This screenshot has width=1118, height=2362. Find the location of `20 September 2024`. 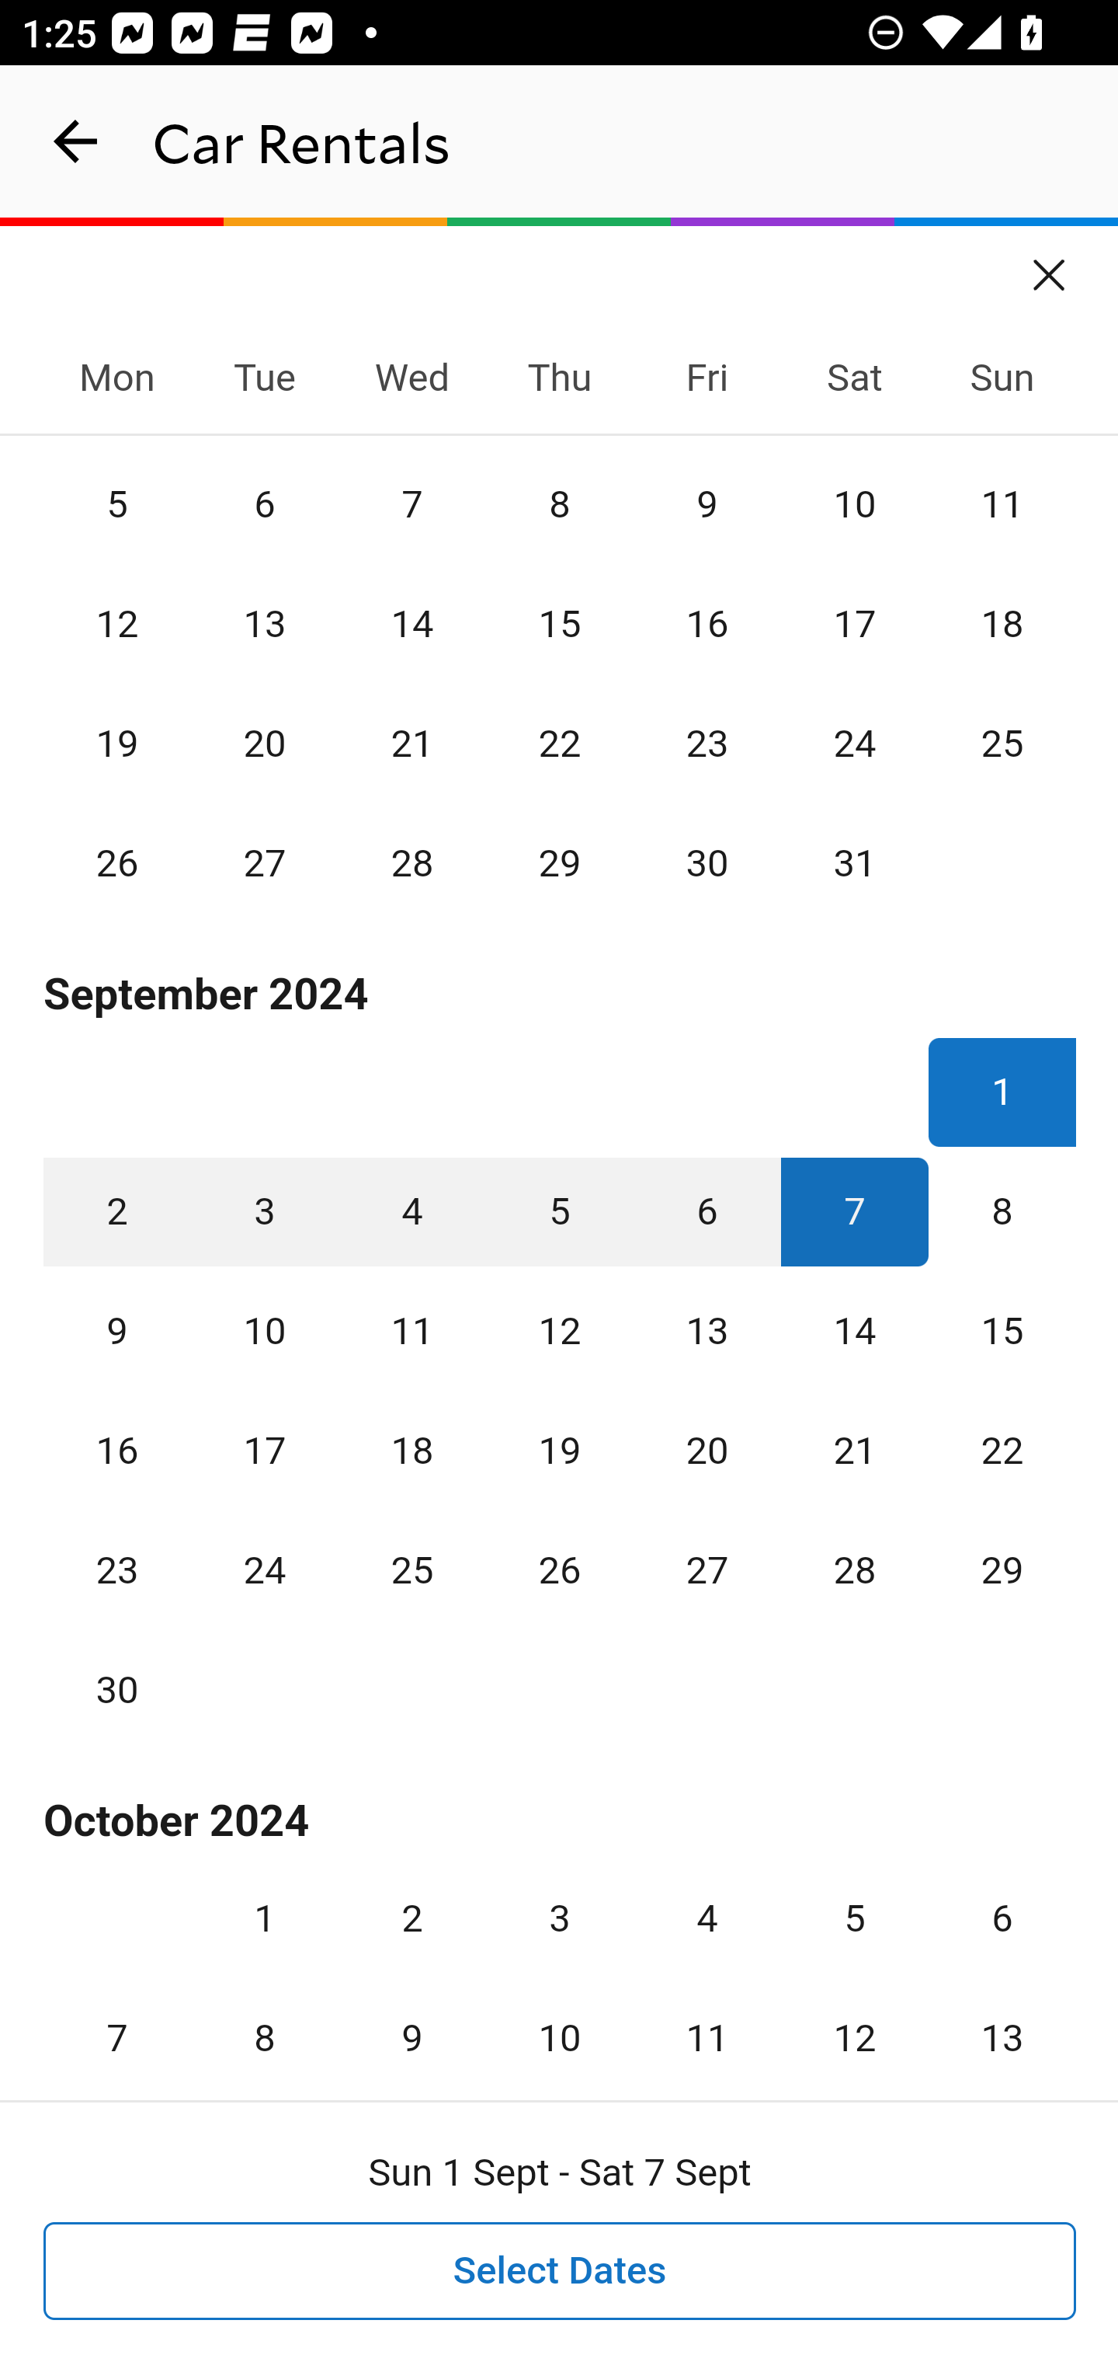

20 September 2024 is located at coordinates (707, 1451).